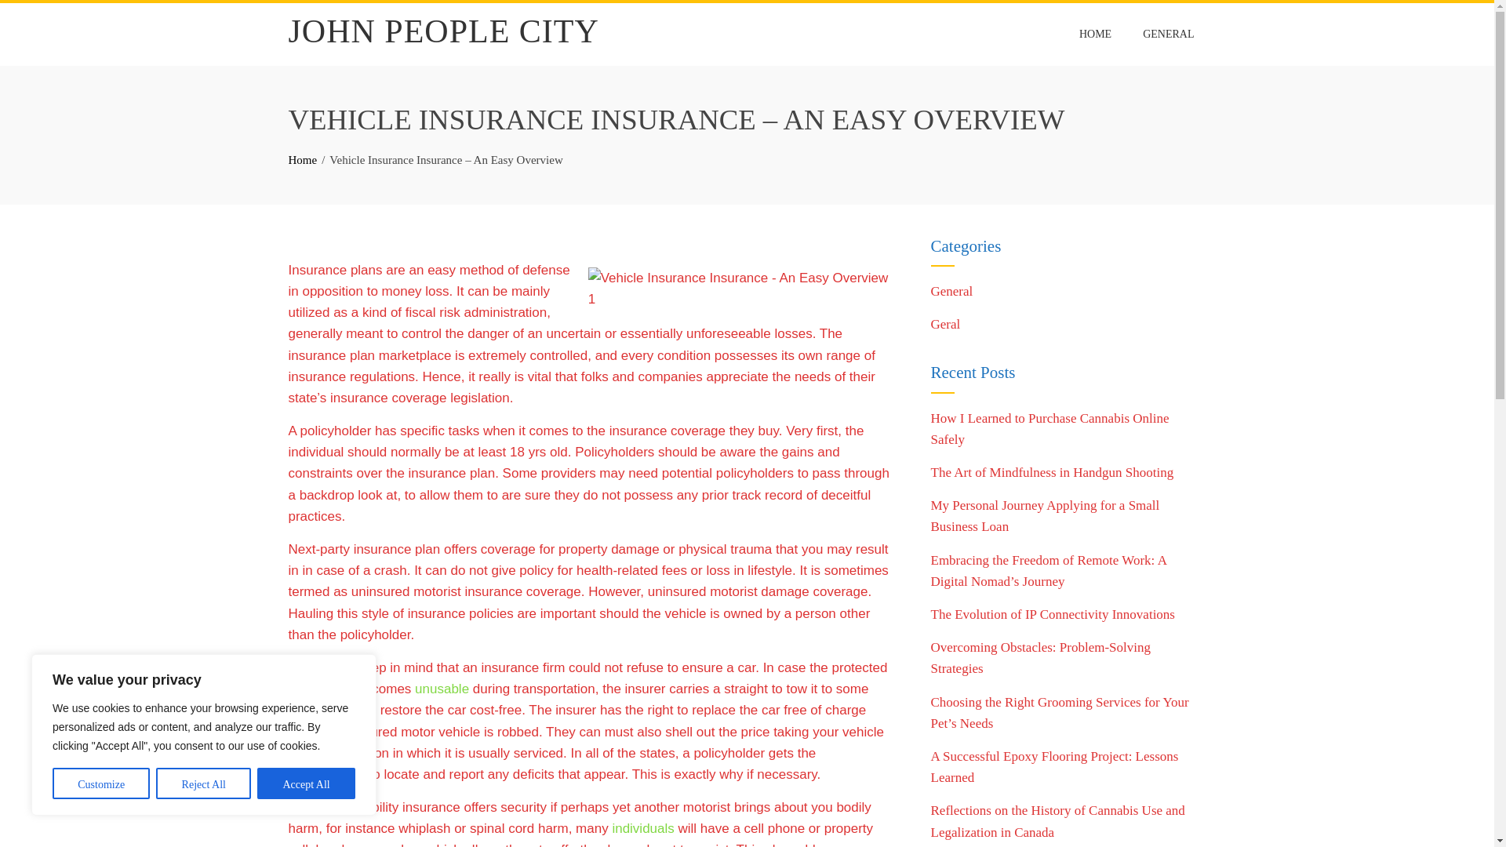 Image resolution: width=1506 pixels, height=847 pixels. Describe the element at coordinates (951, 291) in the screenshot. I see `General` at that location.